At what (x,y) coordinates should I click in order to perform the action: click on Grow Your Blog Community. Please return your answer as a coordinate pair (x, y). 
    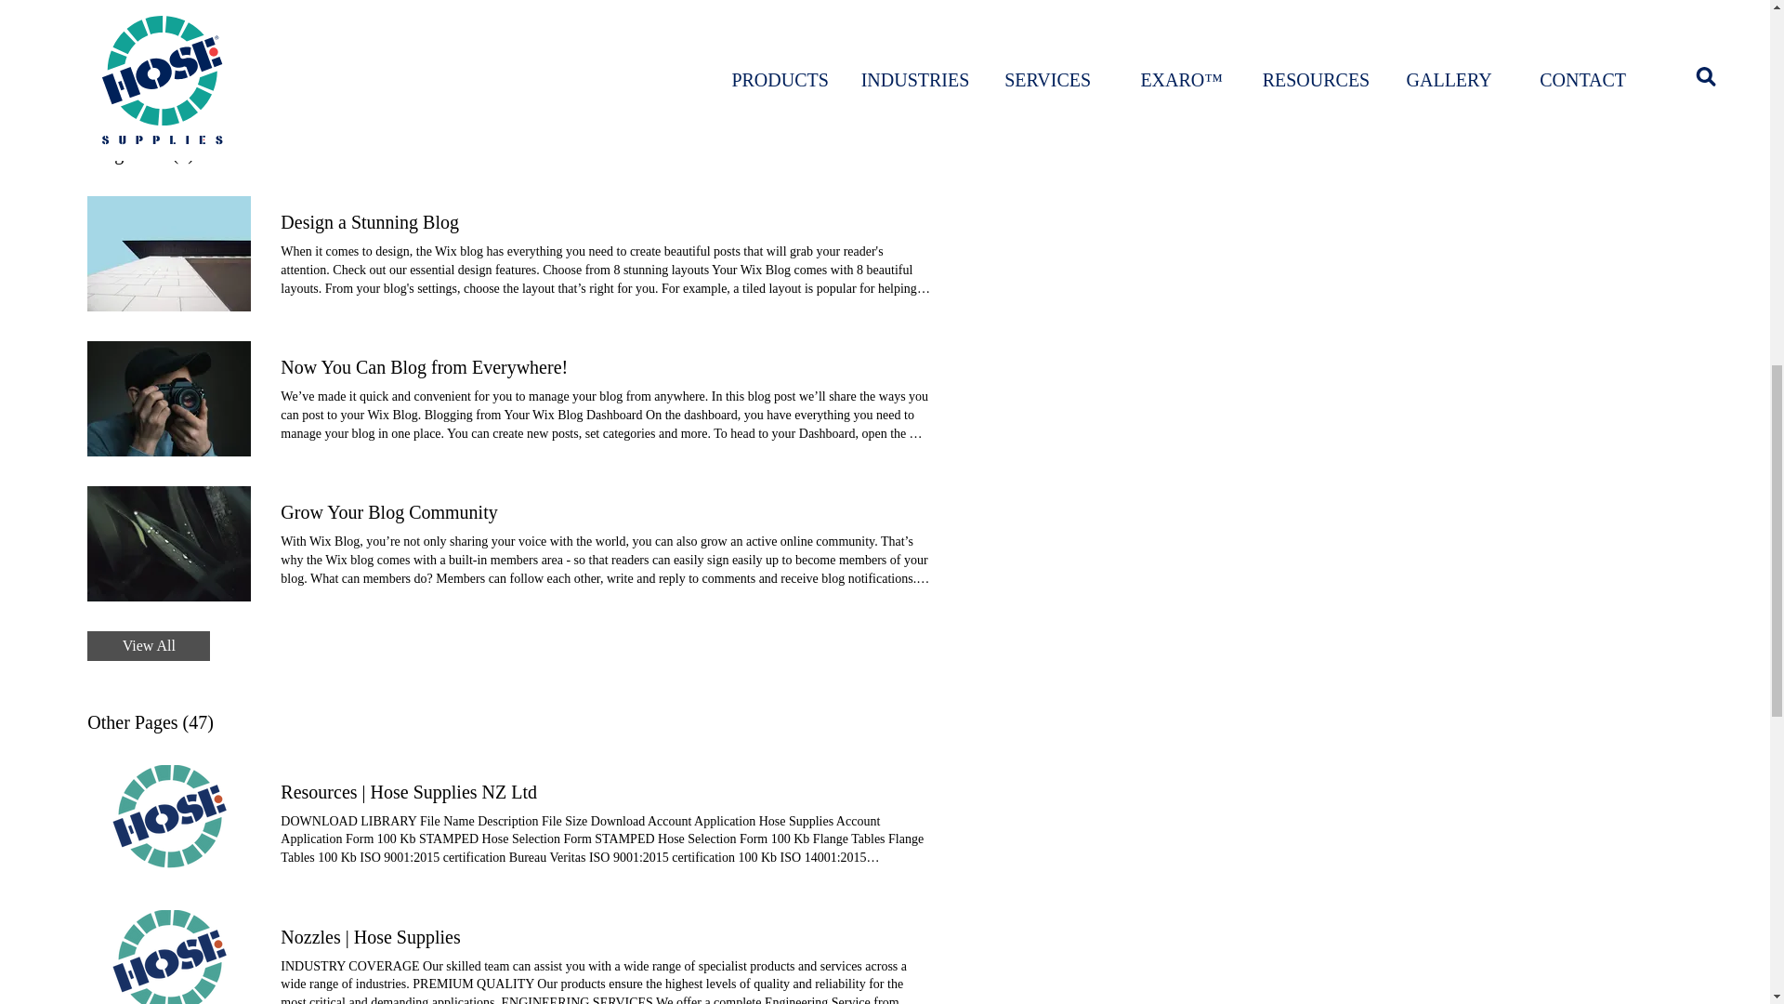
    Looking at the image, I should click on (606, 511).